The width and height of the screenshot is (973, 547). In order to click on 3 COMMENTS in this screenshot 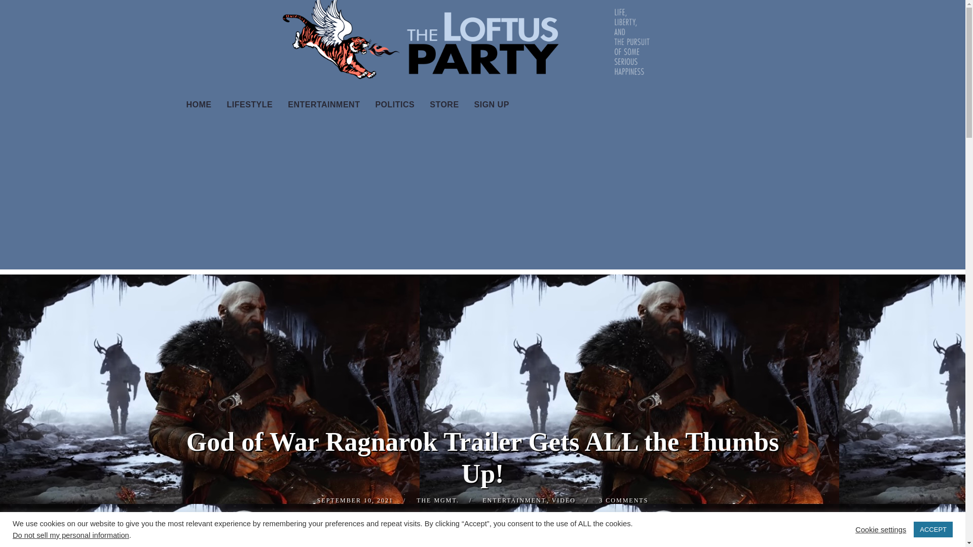, I will do `click(623, 500)`.